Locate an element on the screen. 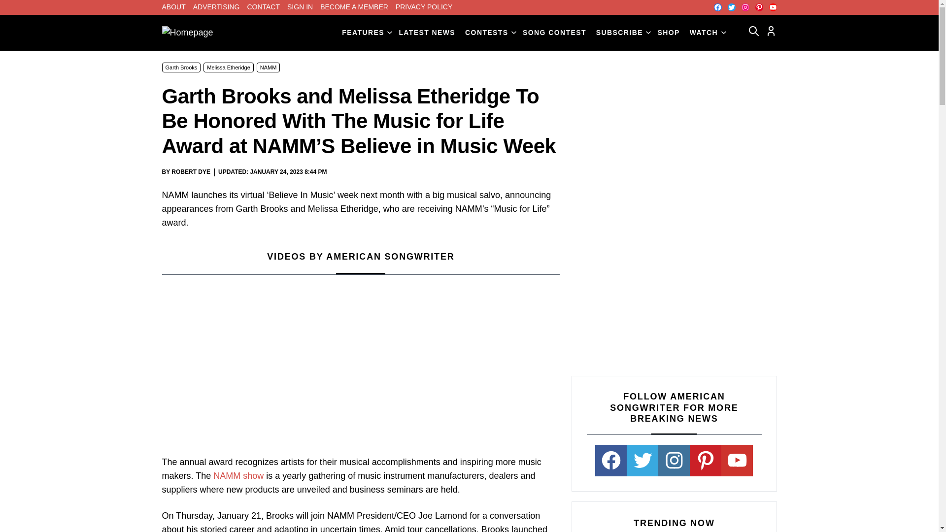 This screenshot has height=532, width=946. PRIVACY POLICY is located at coordinates (424, 7).